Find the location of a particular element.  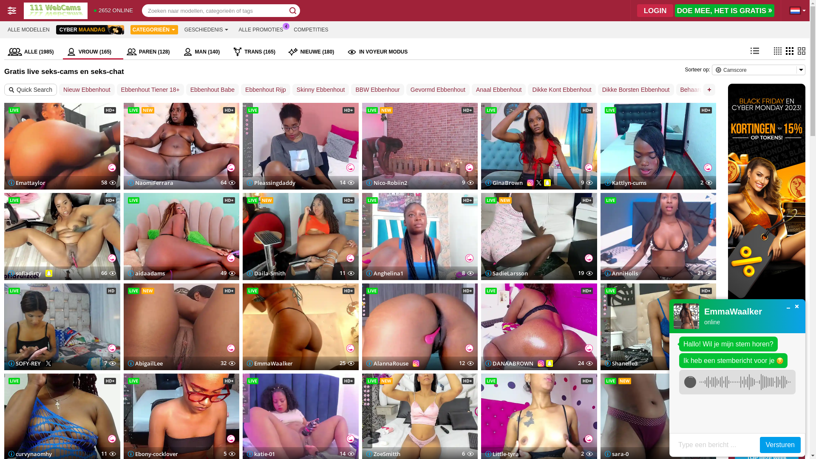

Nico-Robiin2 is located at coordinates (387, 183).